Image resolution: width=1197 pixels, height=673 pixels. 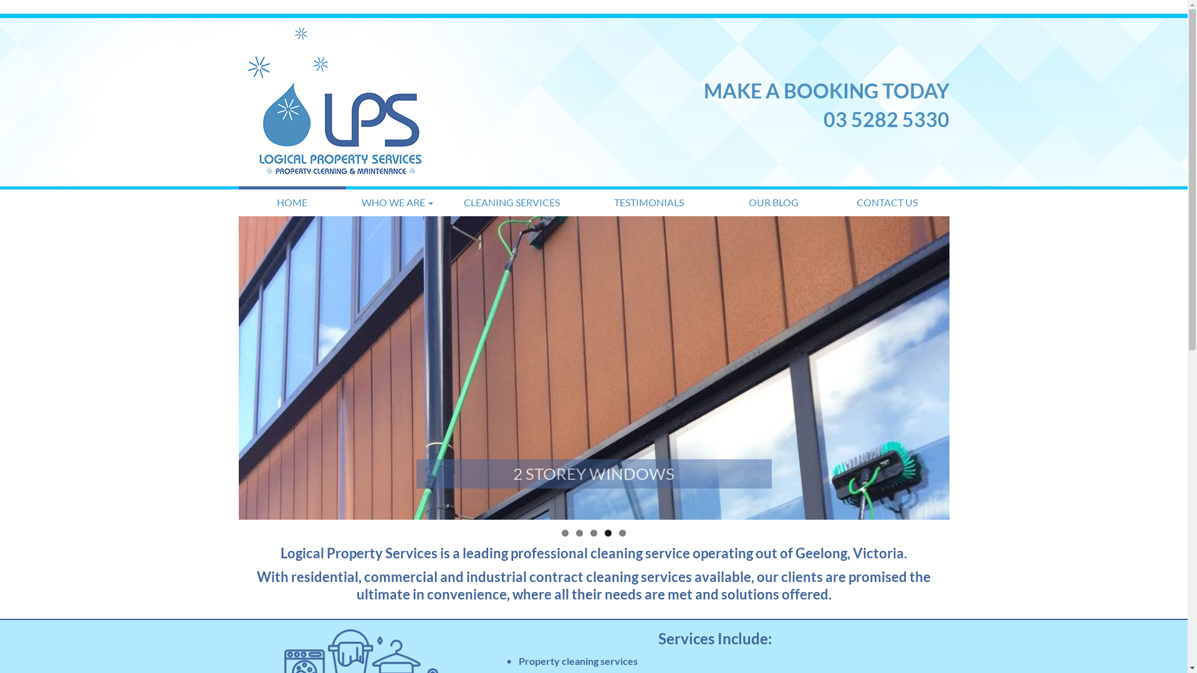 What do you see at coordinates (565, 533) in the screenshot?
I see `1` at bounding box center [565, 533].